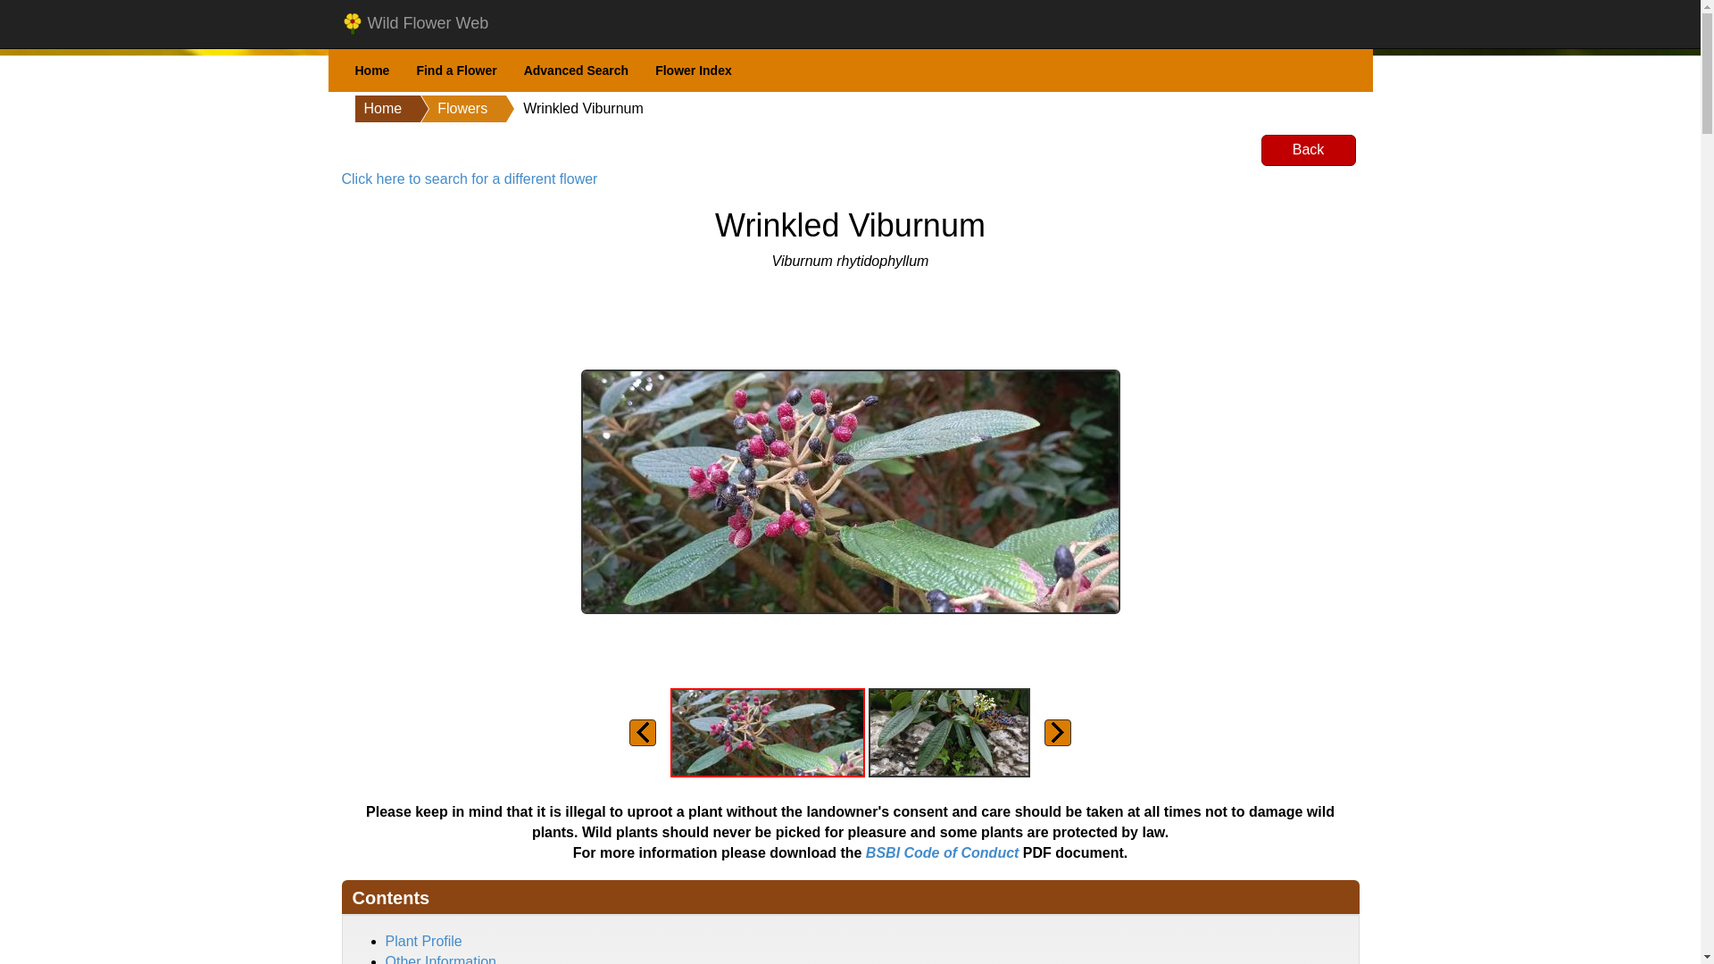  I want to click on Click here to search for a different flower, so click(469, 179).